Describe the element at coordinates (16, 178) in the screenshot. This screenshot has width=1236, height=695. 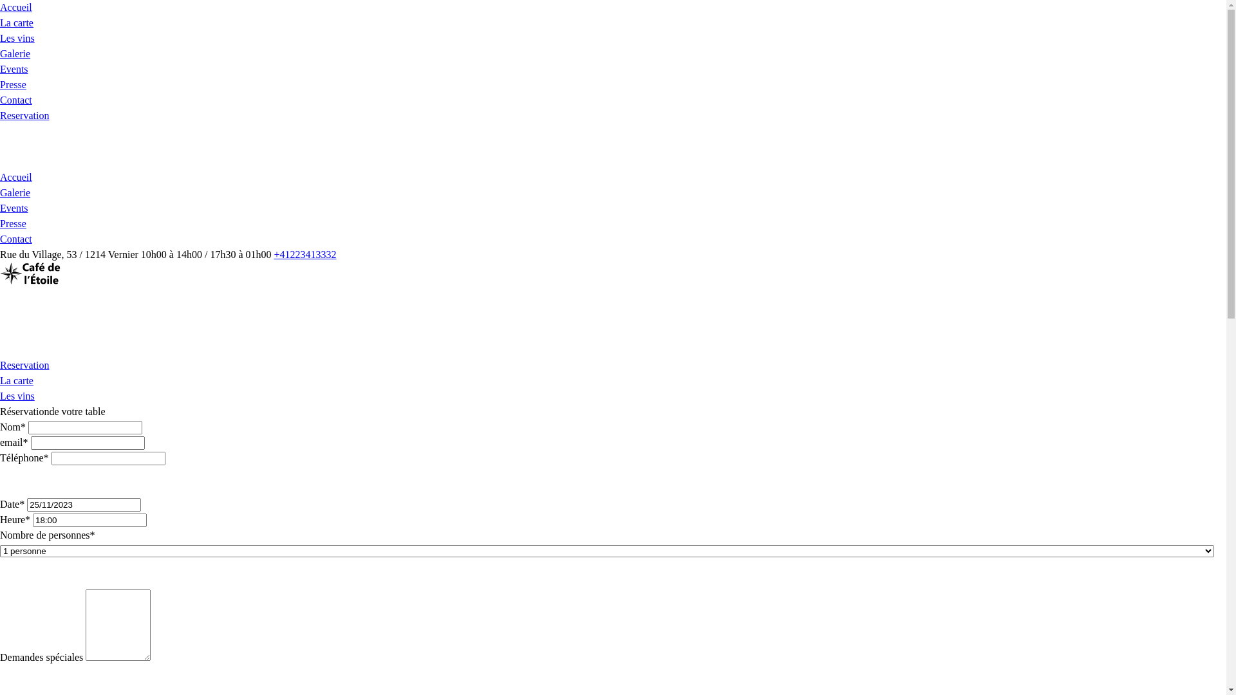
I see `Accueil` at that location.